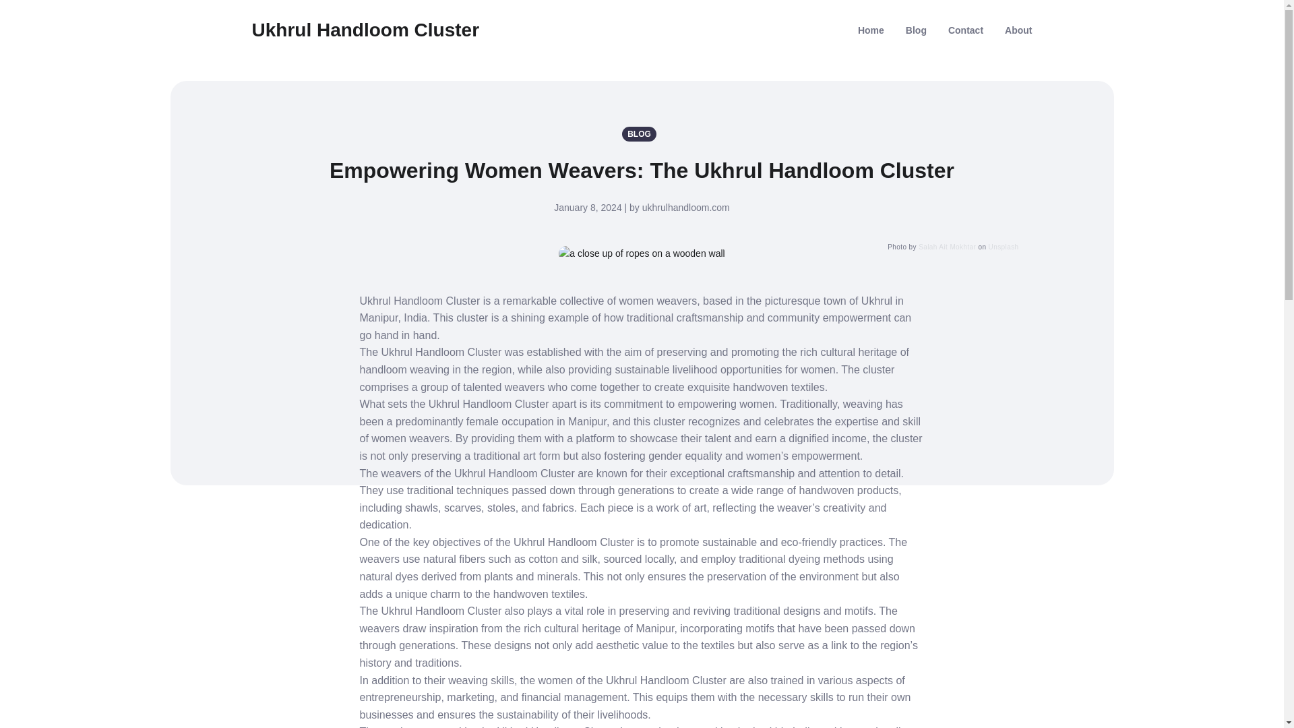 The width and height of the screenshot is (1294, 728). What do you see at coordinates (366, 30) in the screenshot?
I see `Ukhrul Handloom Cluster` at bounding box center [366, 30].